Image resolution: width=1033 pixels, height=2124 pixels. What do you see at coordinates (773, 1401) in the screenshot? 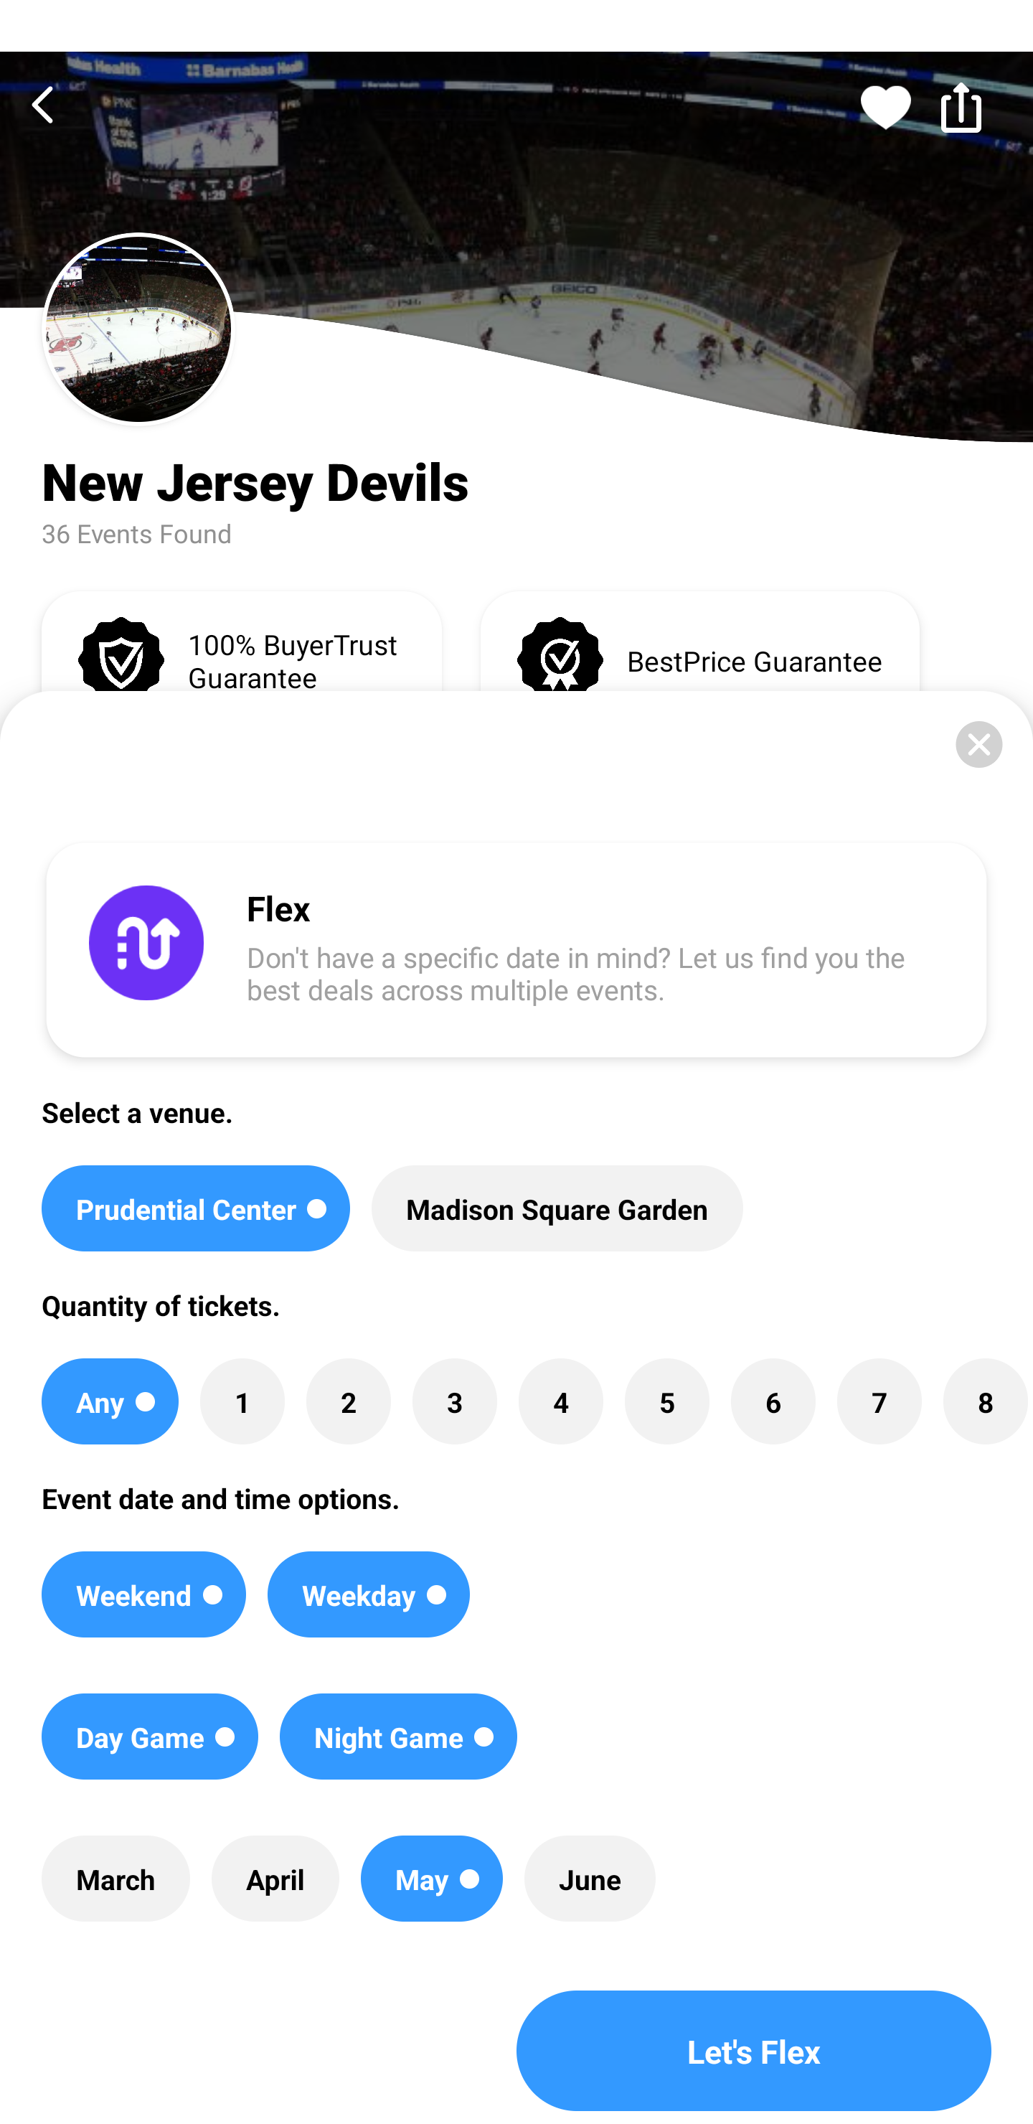
I see `6` at bounding box center [773, 1401].